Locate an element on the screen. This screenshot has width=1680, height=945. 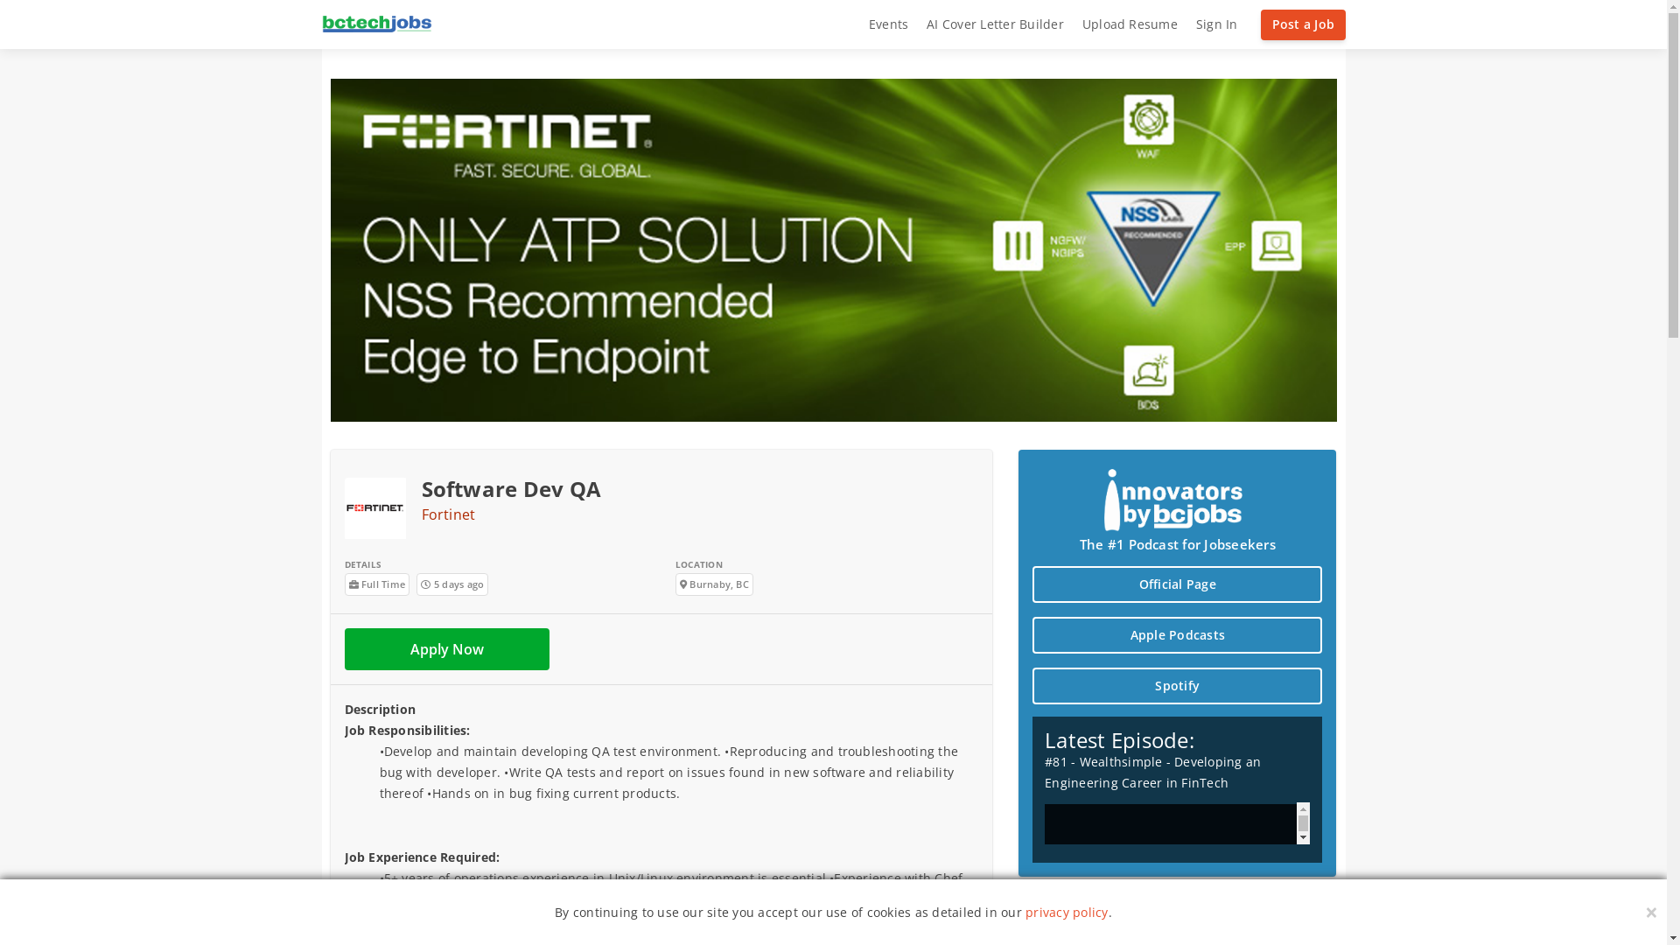
Spotify is located at coordinates (1178, 686).